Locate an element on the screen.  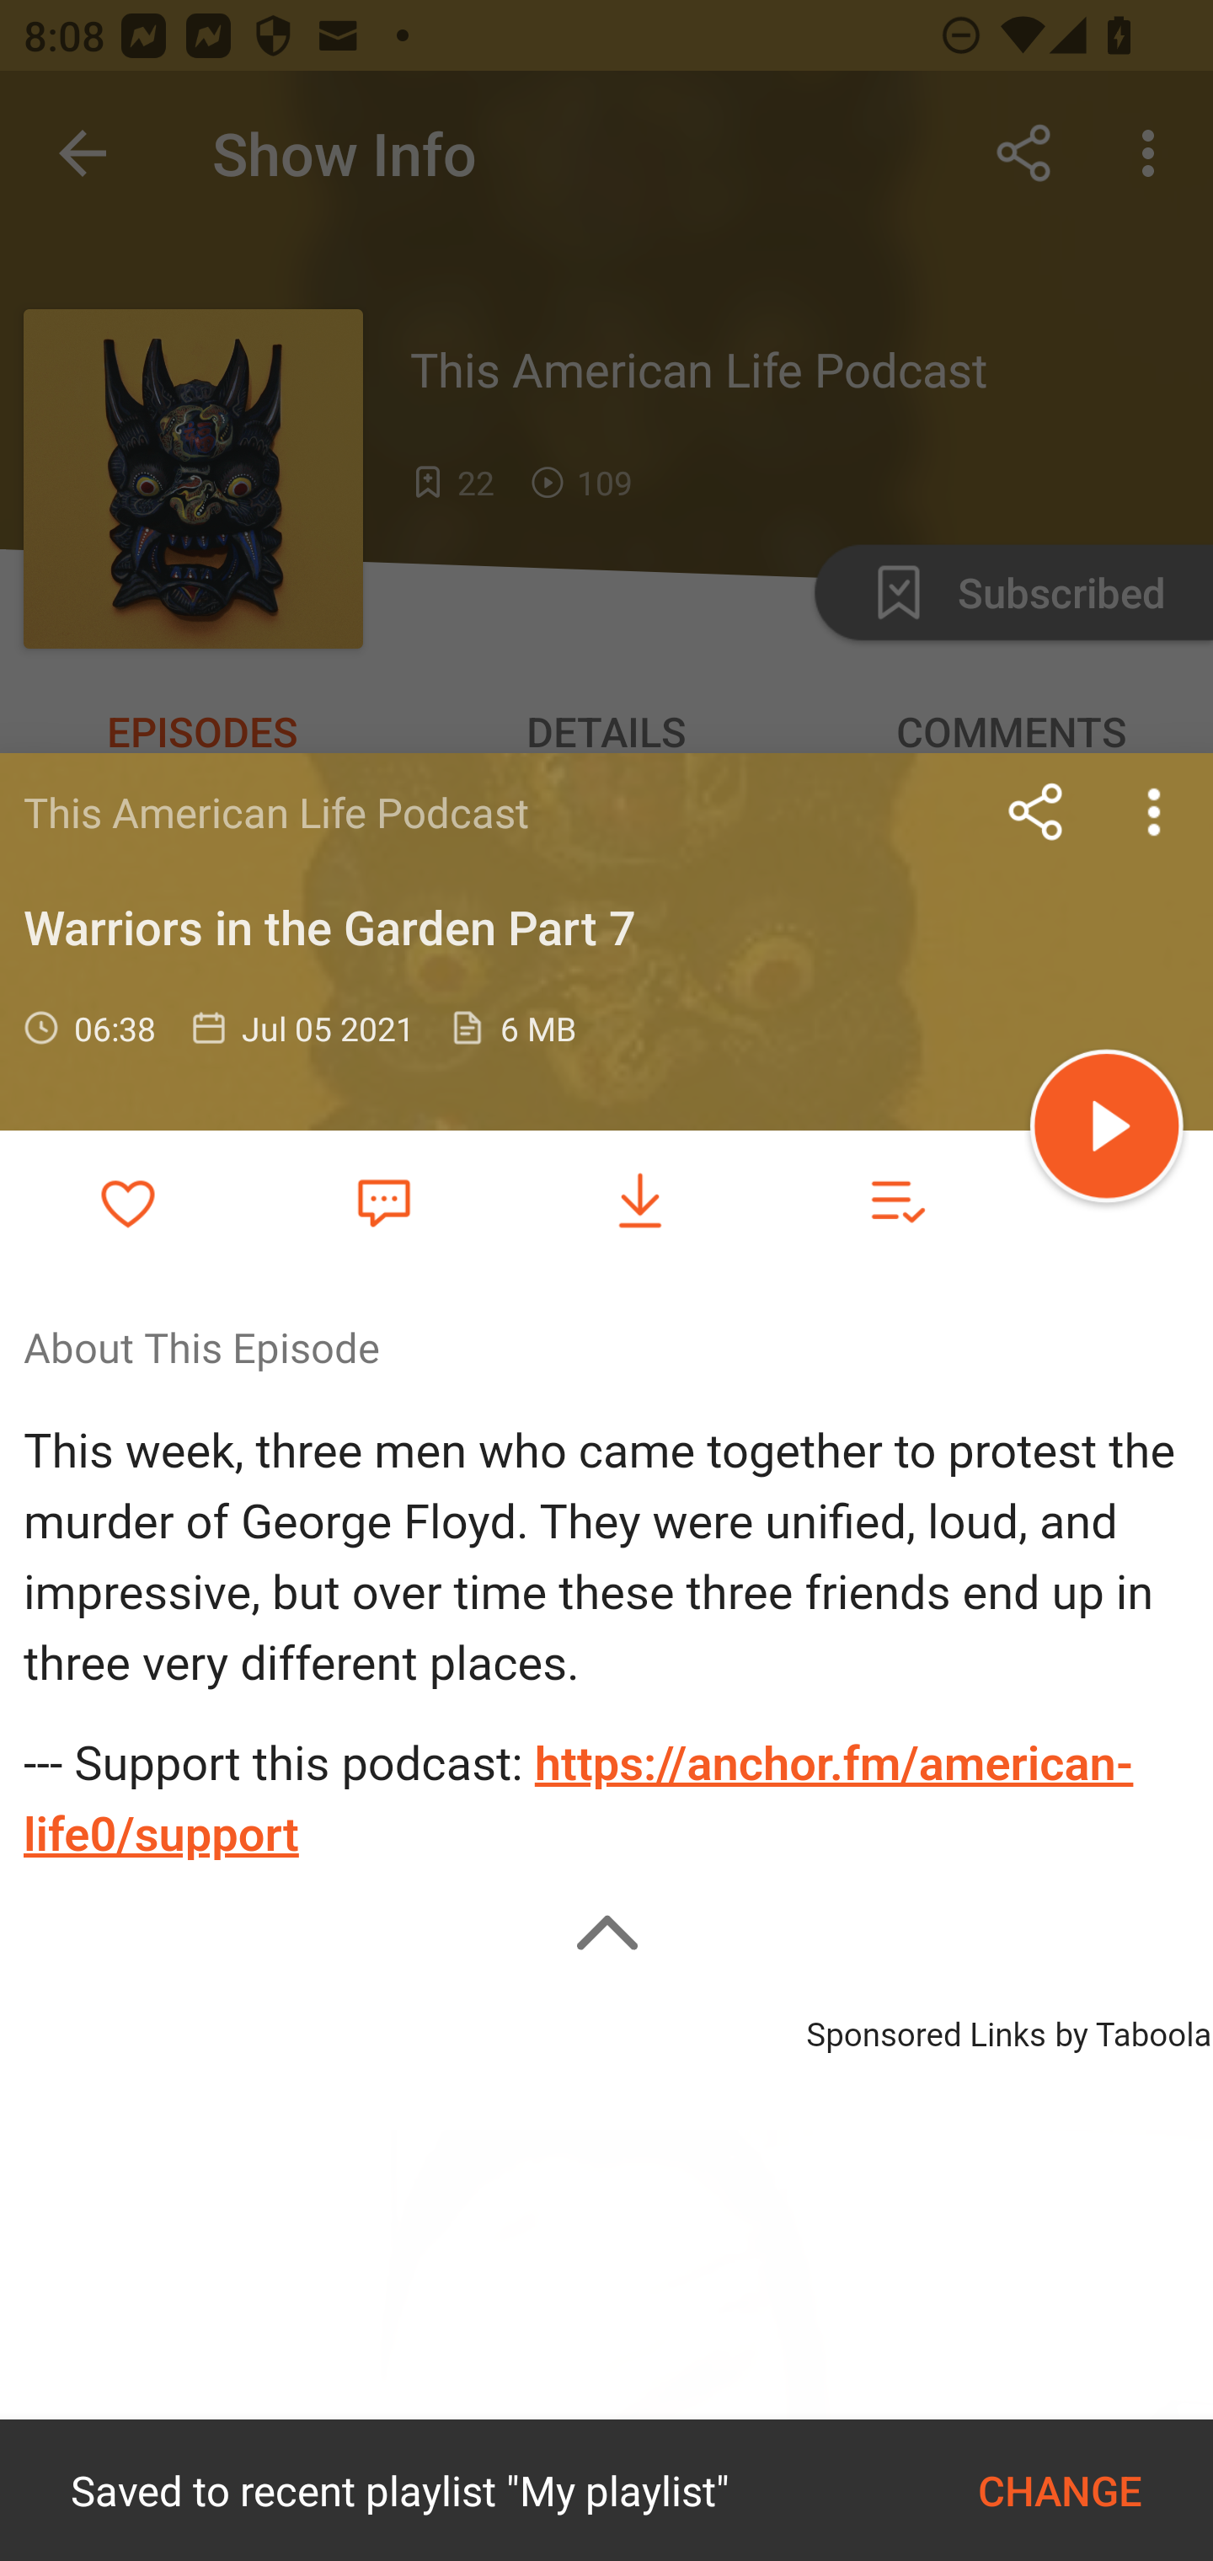
Download is located at coordinates (640, 1201).